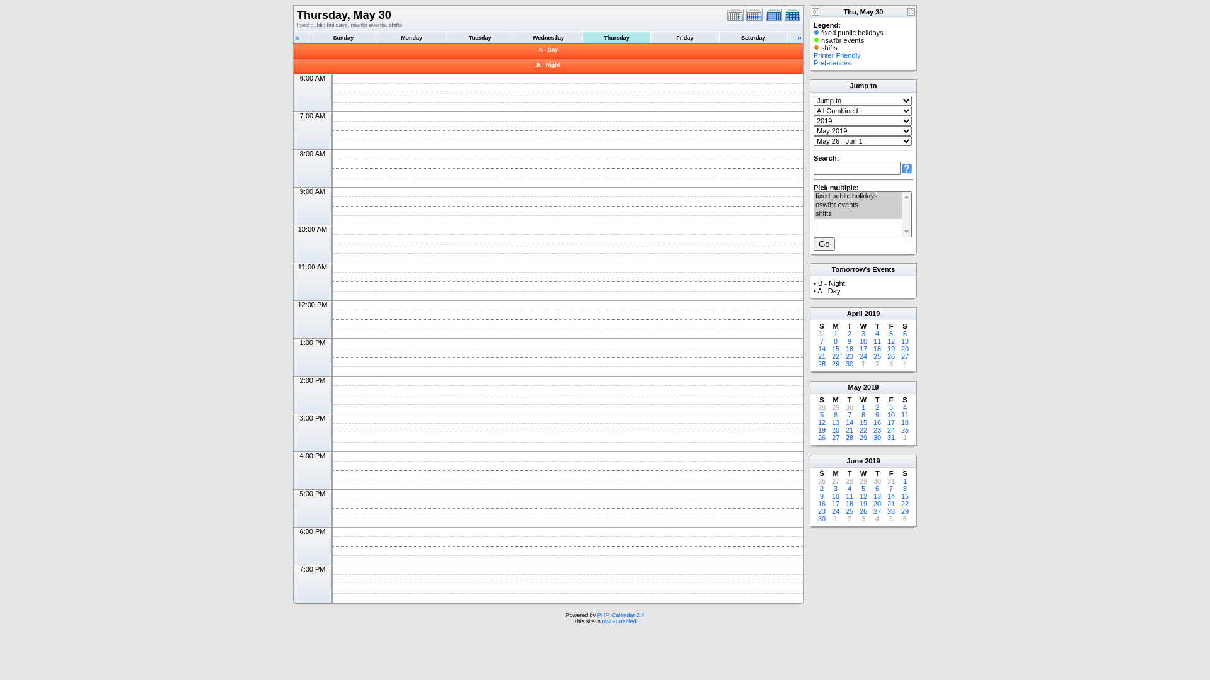  What do you see at coordinates (877, 430) in the screenshot?
I see `23` at bounding box center [877, 430].